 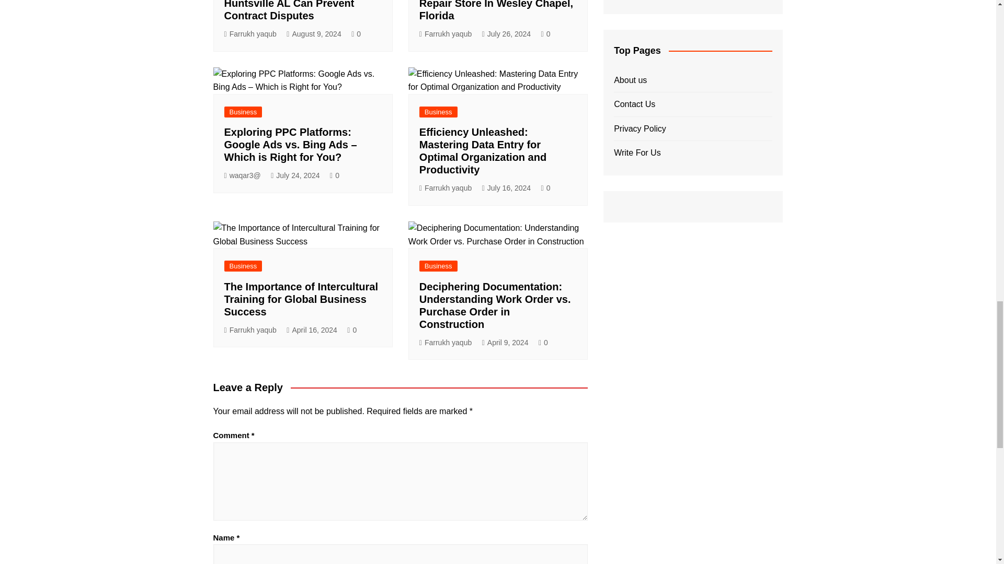 What do you see at coordinates (243, 112) in the screenshot?
I see `Business` at bounding box center [243, 112].